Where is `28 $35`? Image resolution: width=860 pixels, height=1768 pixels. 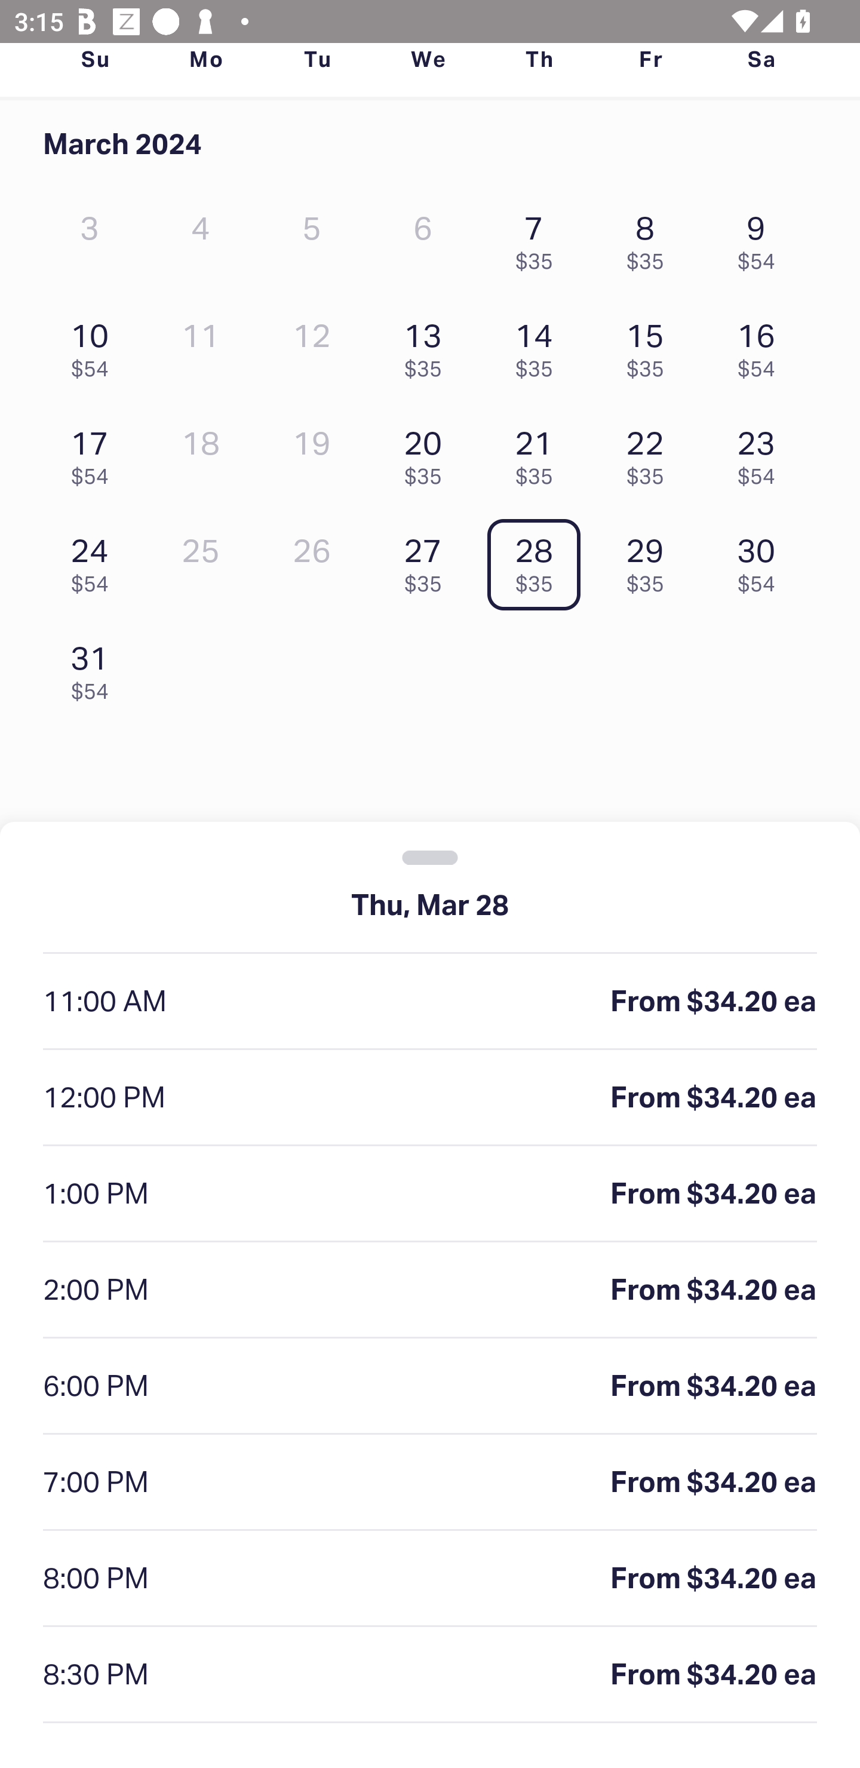 28 $35 is located at coordinates (539, 560).